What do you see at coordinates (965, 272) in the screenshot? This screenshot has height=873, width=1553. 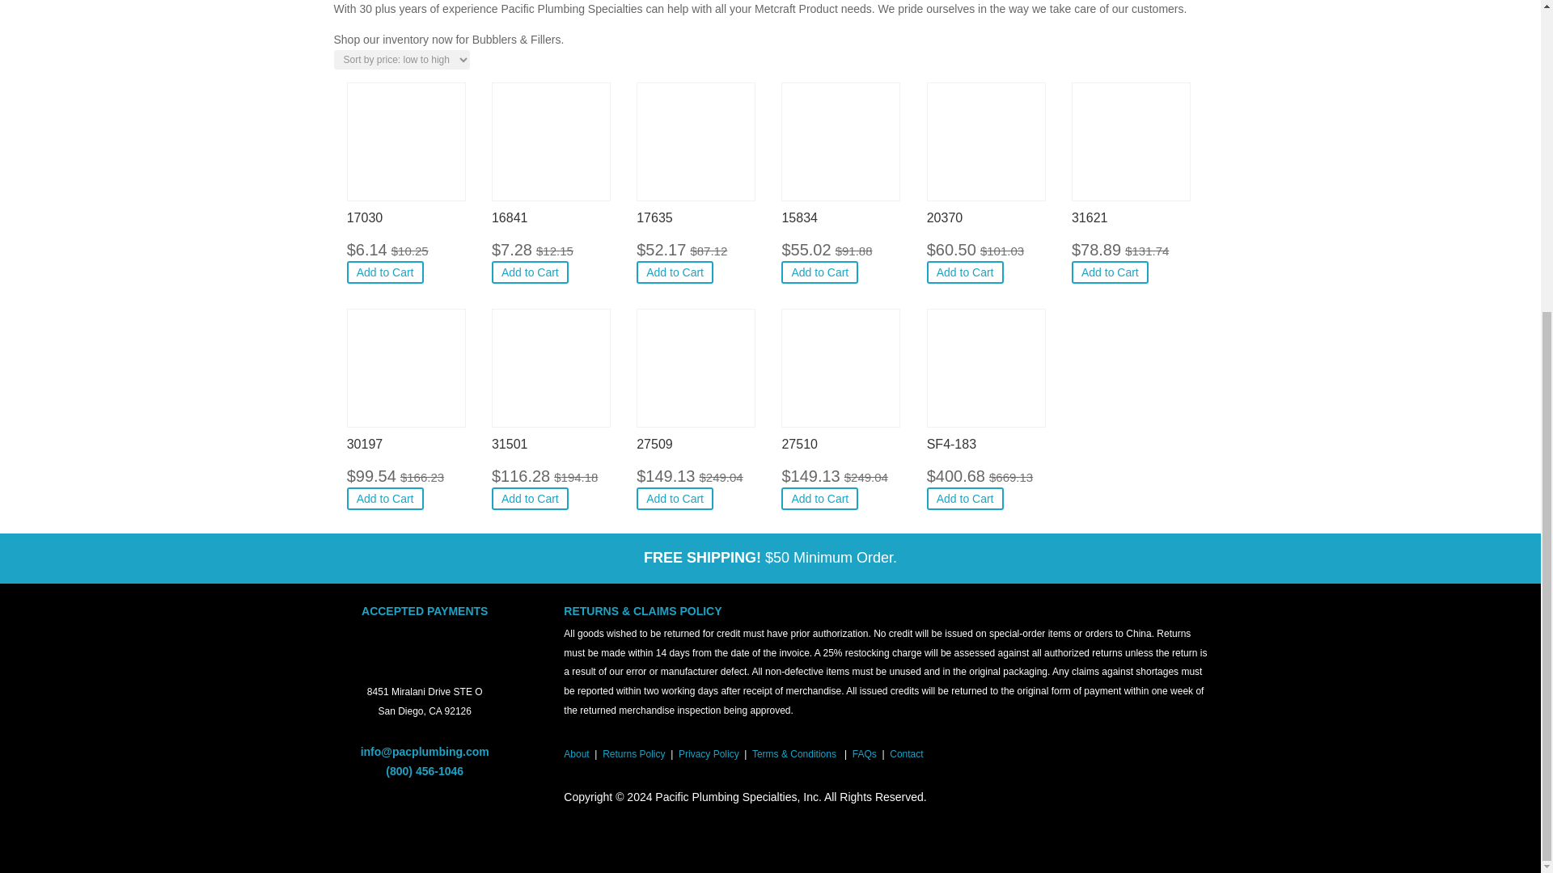 I see `Add to Cart` at bounding box center [965, 272].